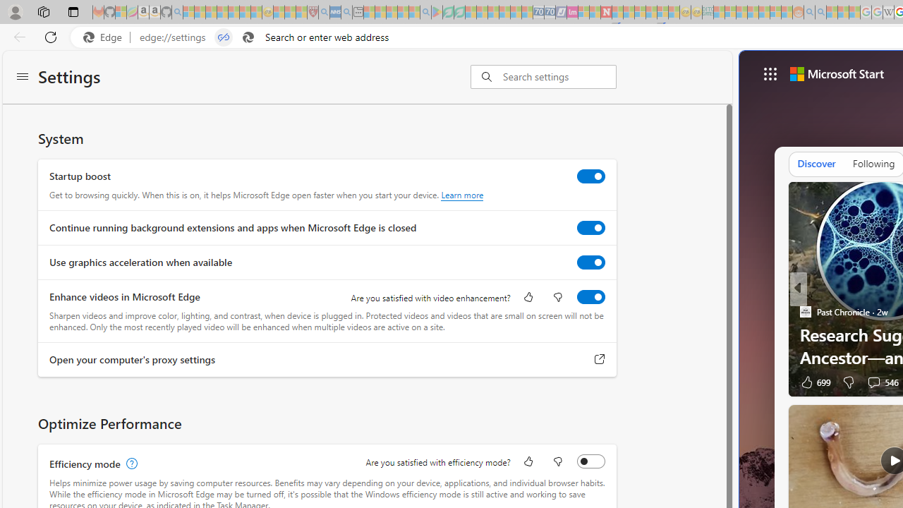 Image resolution: width=903 pixels, height=508 pixels. What do you see at coordinates (559, 77) in the screenshot?
I see `Search settings` at bounding box center [559, 77].